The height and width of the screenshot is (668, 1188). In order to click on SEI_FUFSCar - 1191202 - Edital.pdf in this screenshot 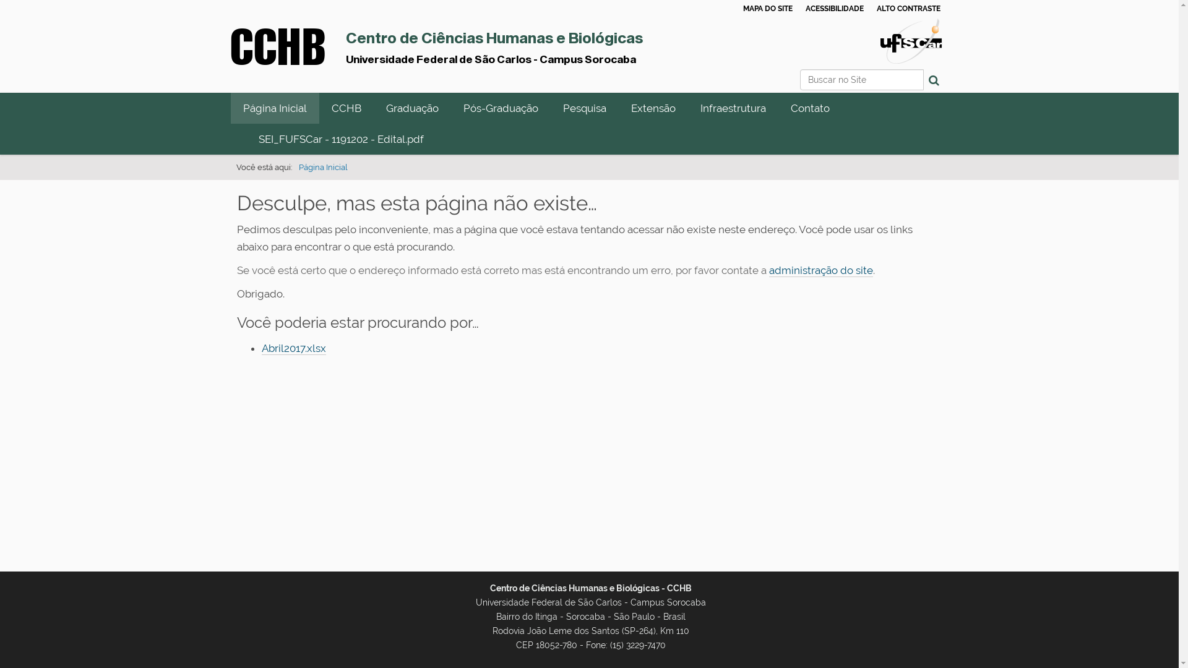, I will do `click(342, 139)`.